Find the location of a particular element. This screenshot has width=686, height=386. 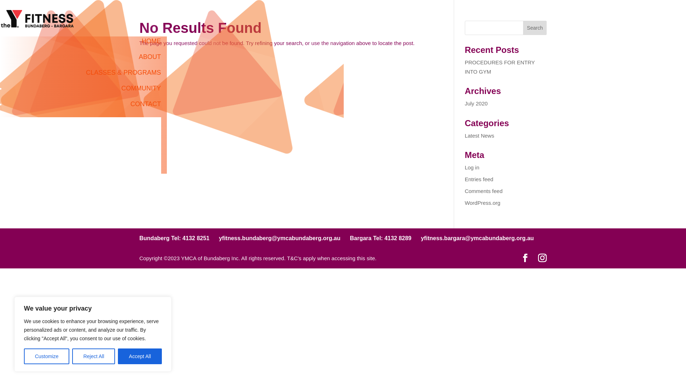

CLASSES & PROGRAMS is located at coordinates (123, 75).